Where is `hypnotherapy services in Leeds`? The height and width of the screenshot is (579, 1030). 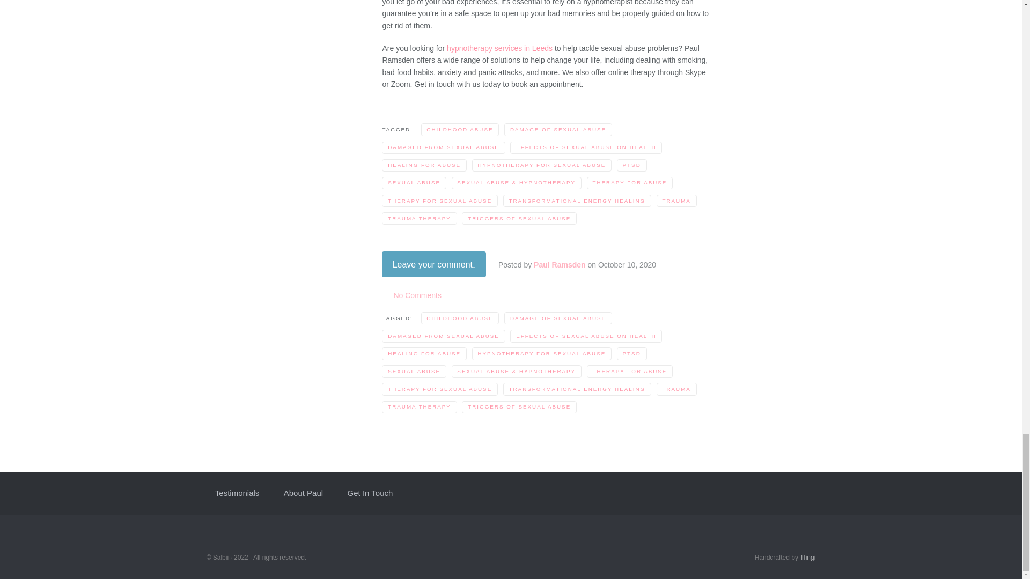
hypnotherapy services in Leeds is located at coordinates (499, 48).